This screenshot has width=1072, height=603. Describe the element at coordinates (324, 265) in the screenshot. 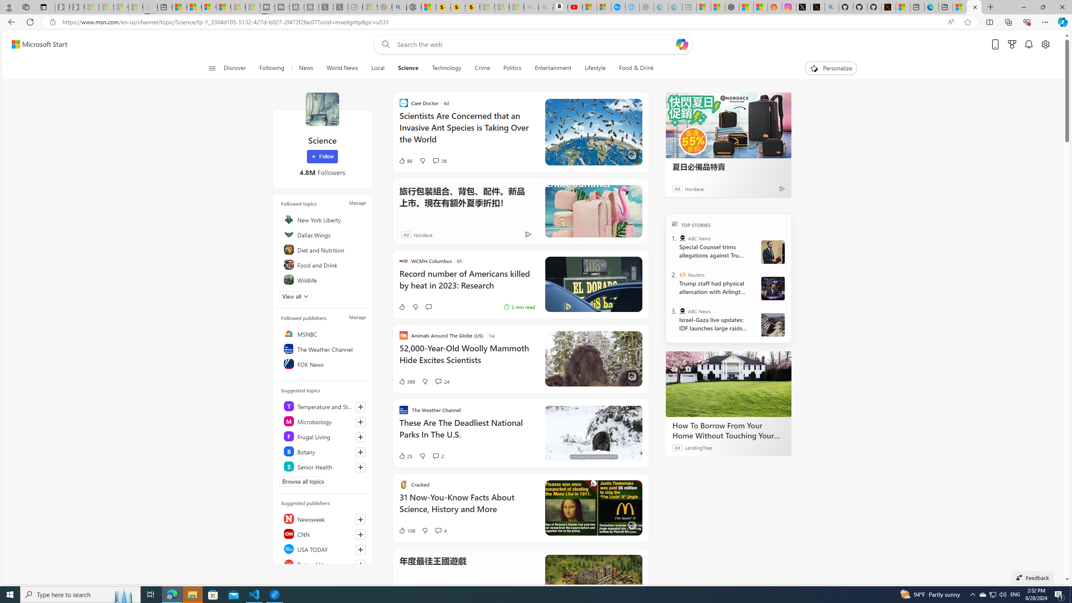

I see `Food and Drink` at that location.